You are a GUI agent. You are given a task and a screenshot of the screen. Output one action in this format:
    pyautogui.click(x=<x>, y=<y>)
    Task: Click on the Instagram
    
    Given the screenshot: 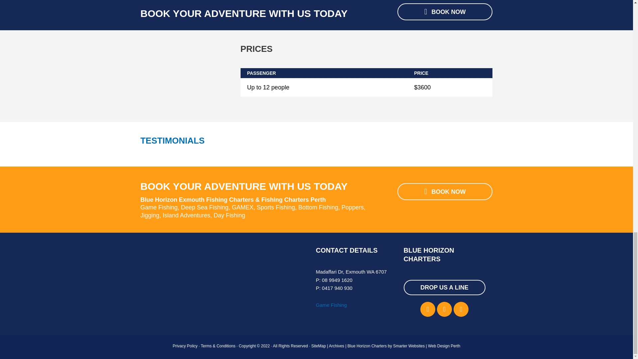 What is the action you would take?
    pyautogui.click(x=444, y=309)
    